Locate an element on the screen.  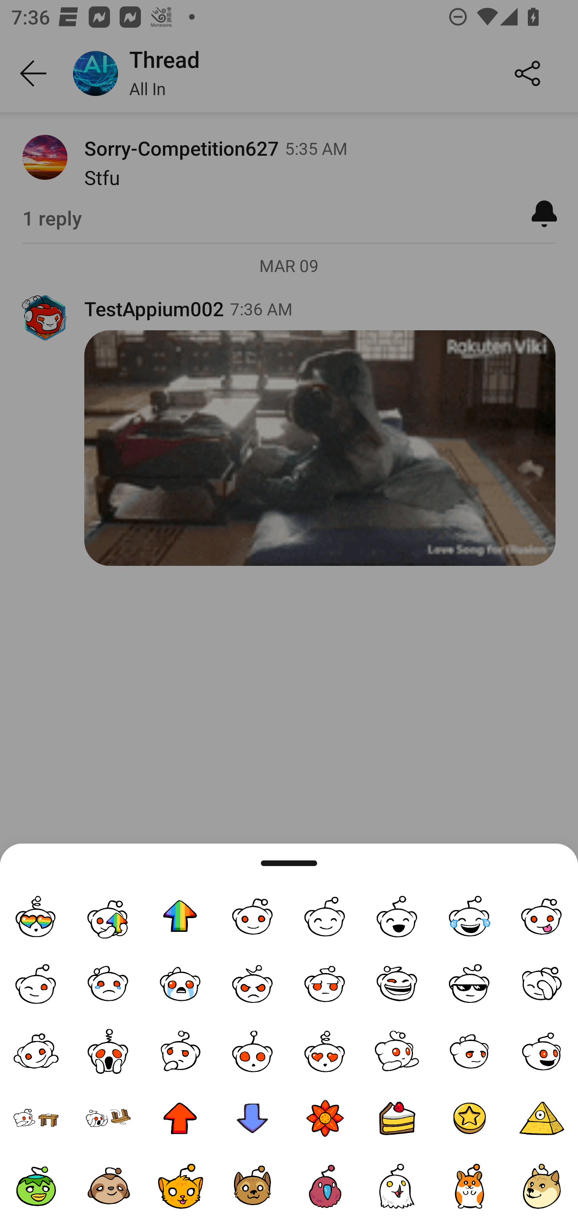
snoo_feelsgoodman is located at coordinates (542, 1051).